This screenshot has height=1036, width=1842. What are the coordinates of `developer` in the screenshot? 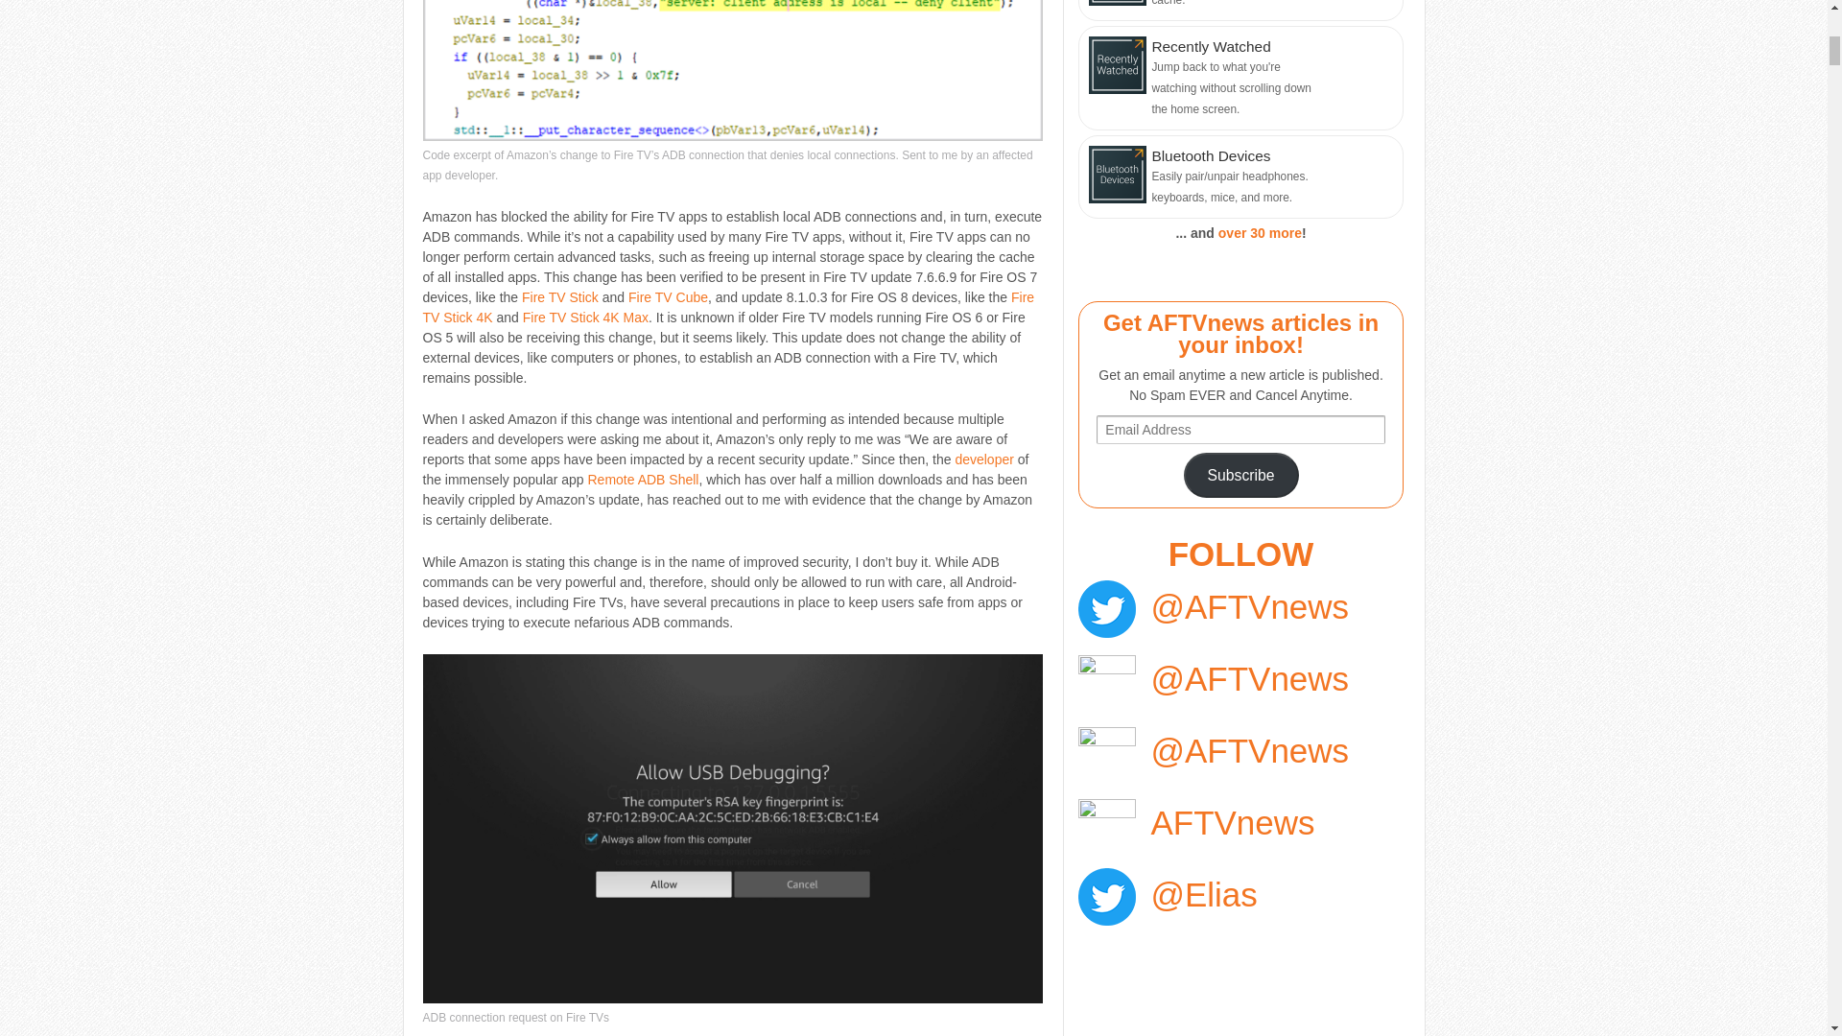 It's located at (984, 459).